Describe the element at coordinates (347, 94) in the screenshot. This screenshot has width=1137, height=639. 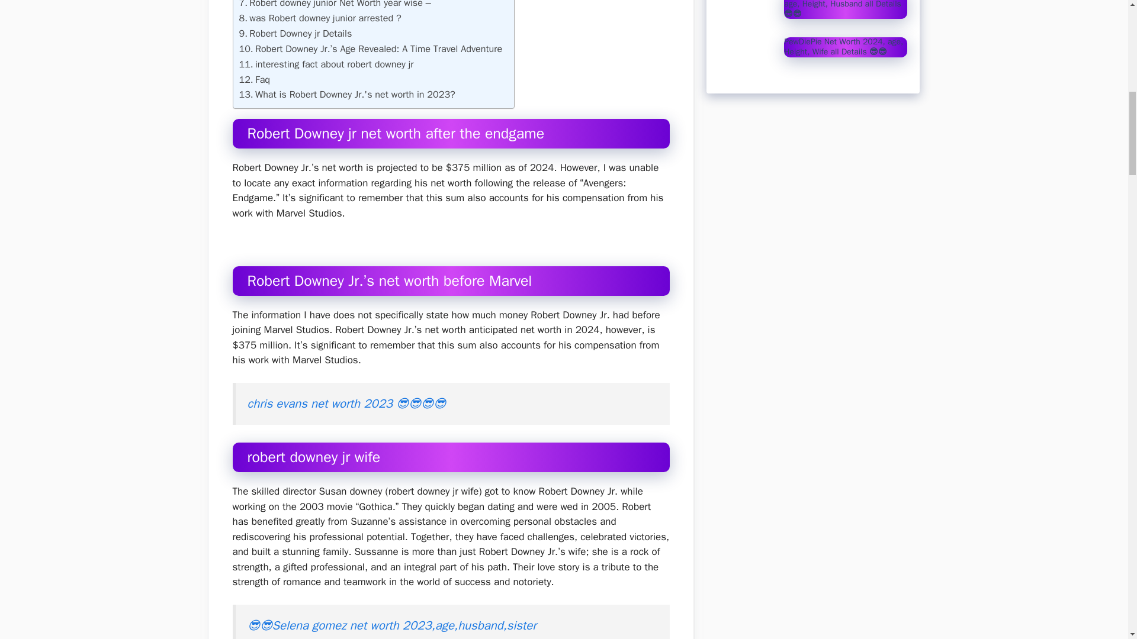
I see `What is Robert Downey Jr.'s net worth in 2023?` at that location.